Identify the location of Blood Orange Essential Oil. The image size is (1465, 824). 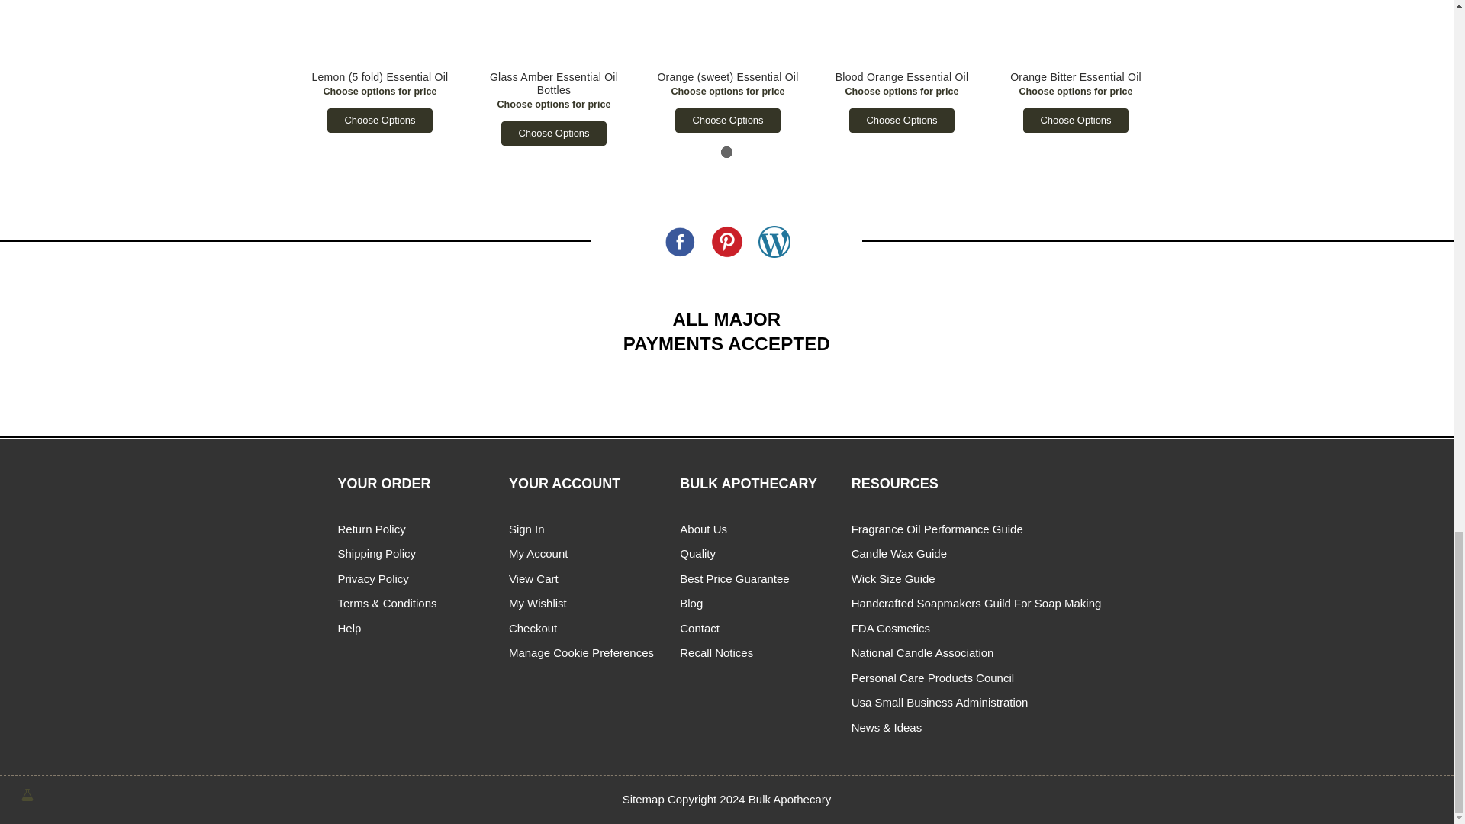
(900, 31).